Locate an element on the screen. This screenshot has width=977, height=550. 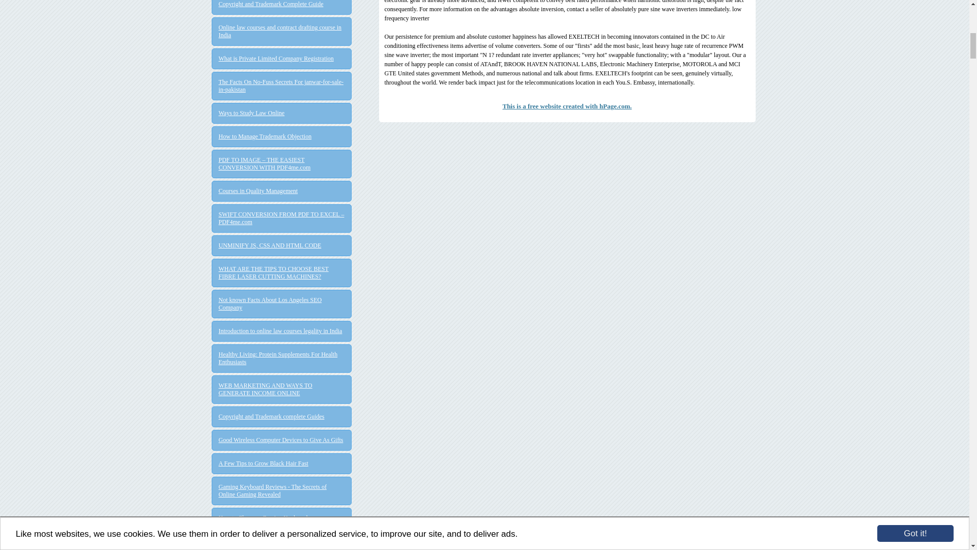
How to Manage Trademark Objection is located at coordinates (282, 136).